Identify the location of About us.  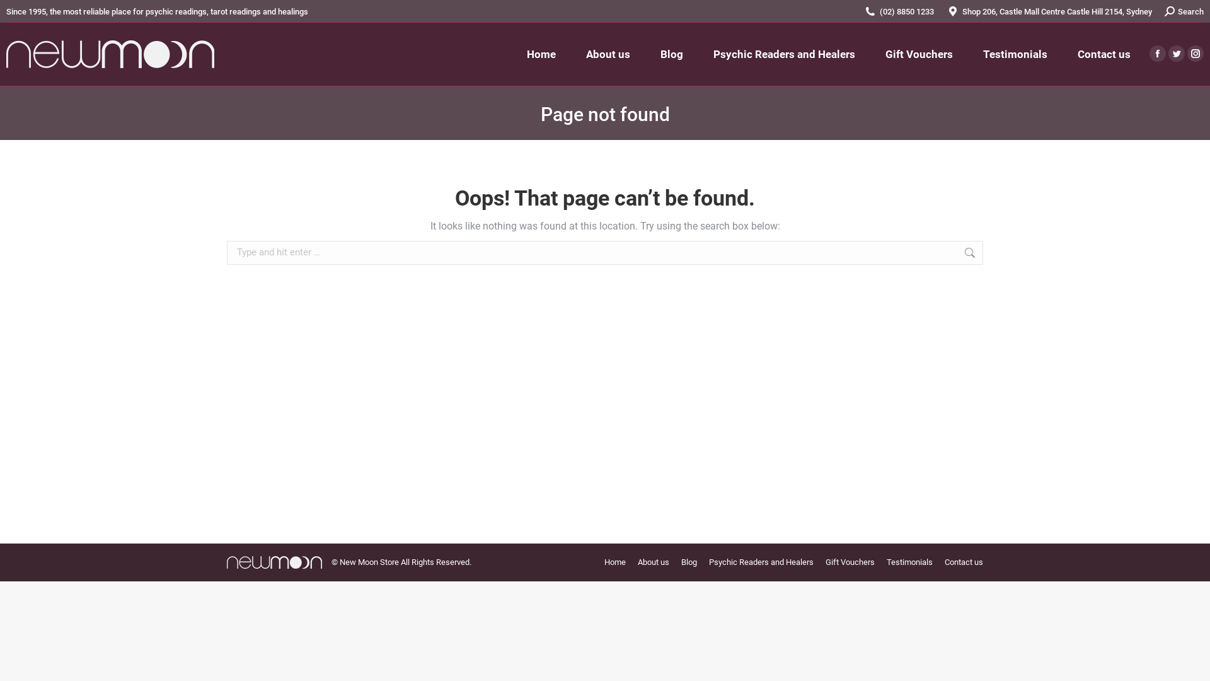
(654, 562).